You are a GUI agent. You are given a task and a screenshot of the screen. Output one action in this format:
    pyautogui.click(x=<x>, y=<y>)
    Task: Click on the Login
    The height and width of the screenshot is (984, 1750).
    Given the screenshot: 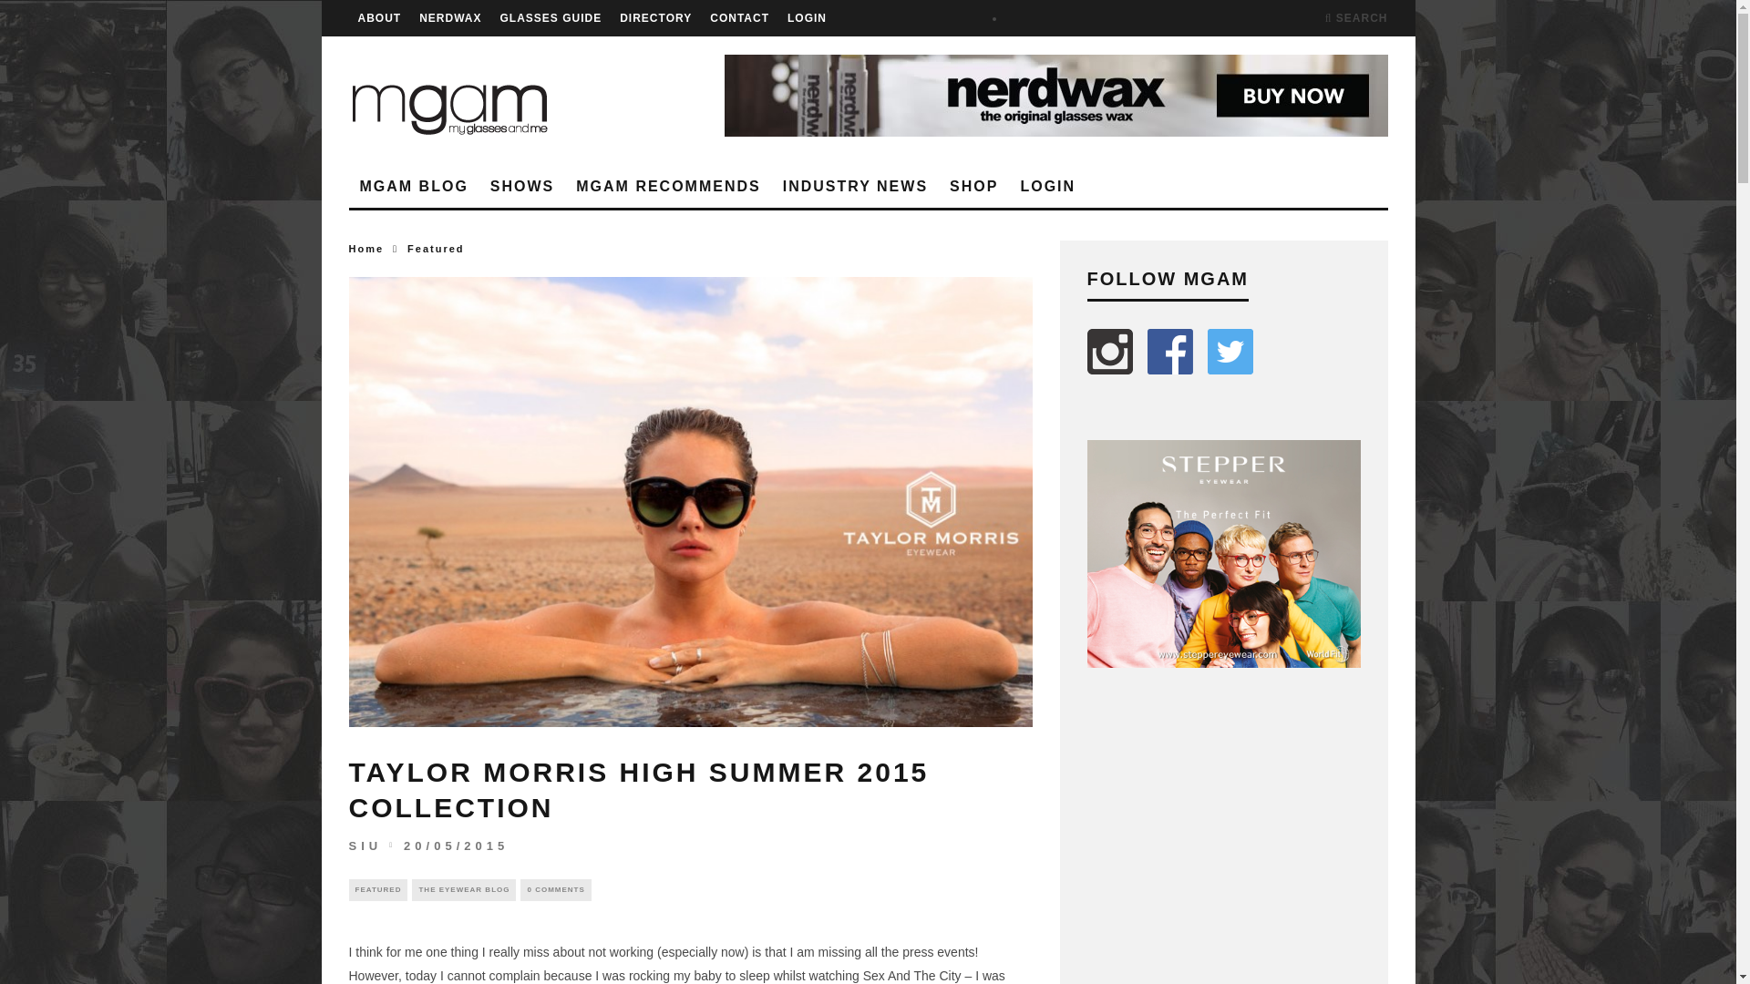 What is the action you would take?
    pyautogui.click(x=1048, y=186)
    